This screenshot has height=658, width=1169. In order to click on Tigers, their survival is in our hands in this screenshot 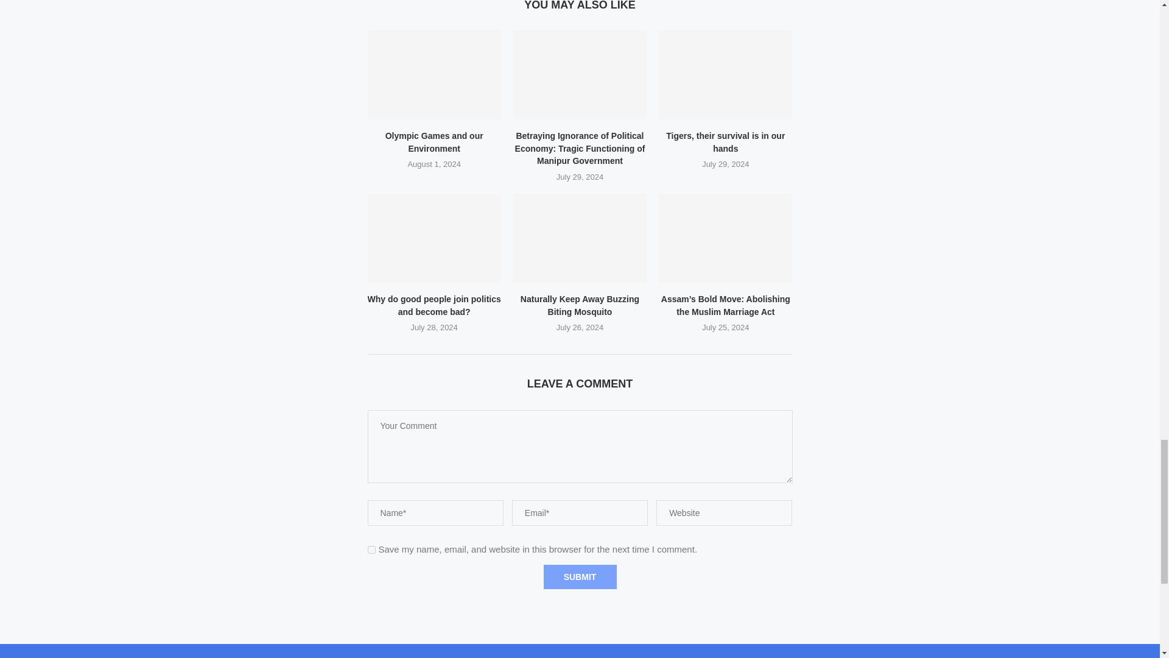, I will do `click(726, 74)`.